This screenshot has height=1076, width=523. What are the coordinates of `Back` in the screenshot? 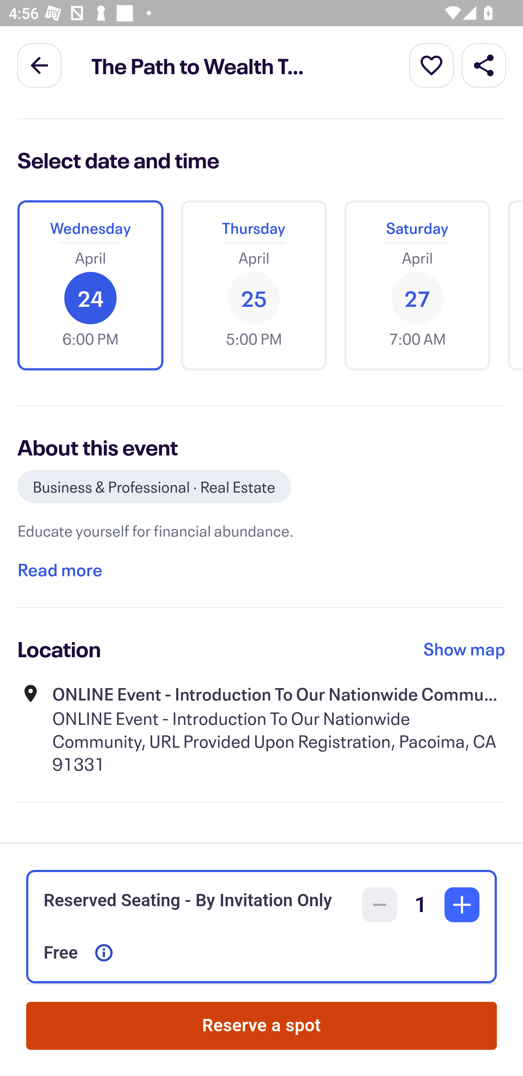 It's located at (39, 65).